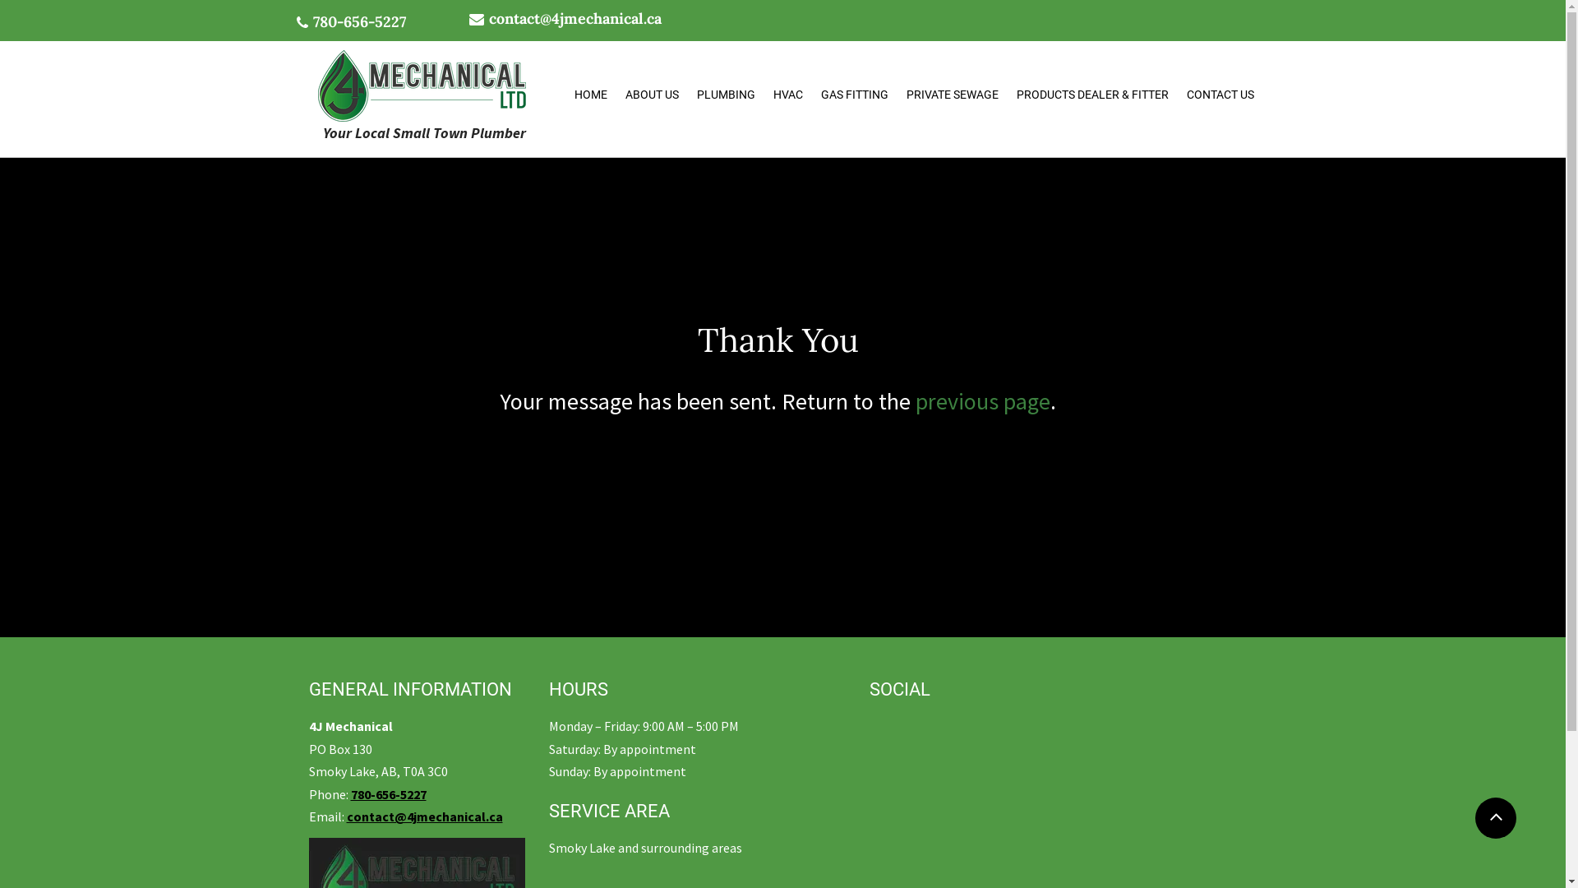 The width and height of the screenshot is (1578, 888). What do you see at coordinates (910, 728) in the screenshot?
I see `Embedded Content` at bounding box center [910, 728].